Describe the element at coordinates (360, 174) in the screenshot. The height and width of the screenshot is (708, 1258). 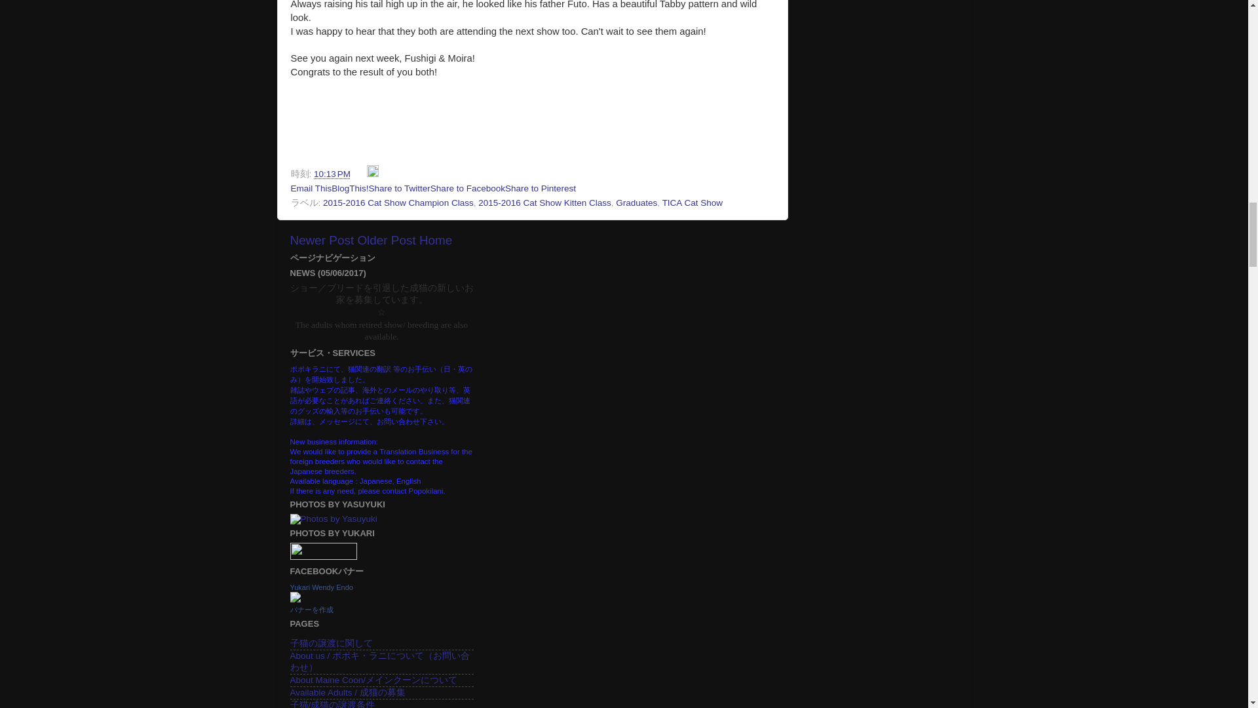
I see `Email Post` at that location.